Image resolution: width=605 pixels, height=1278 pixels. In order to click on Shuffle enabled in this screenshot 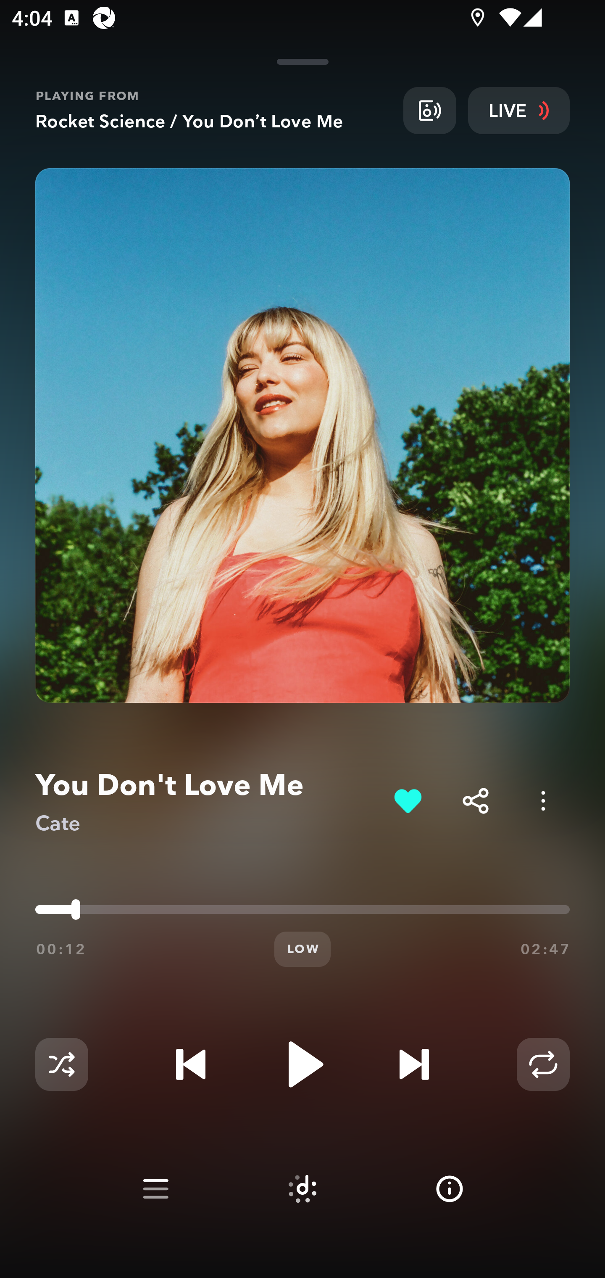, I will do `click(61, 1064)`.